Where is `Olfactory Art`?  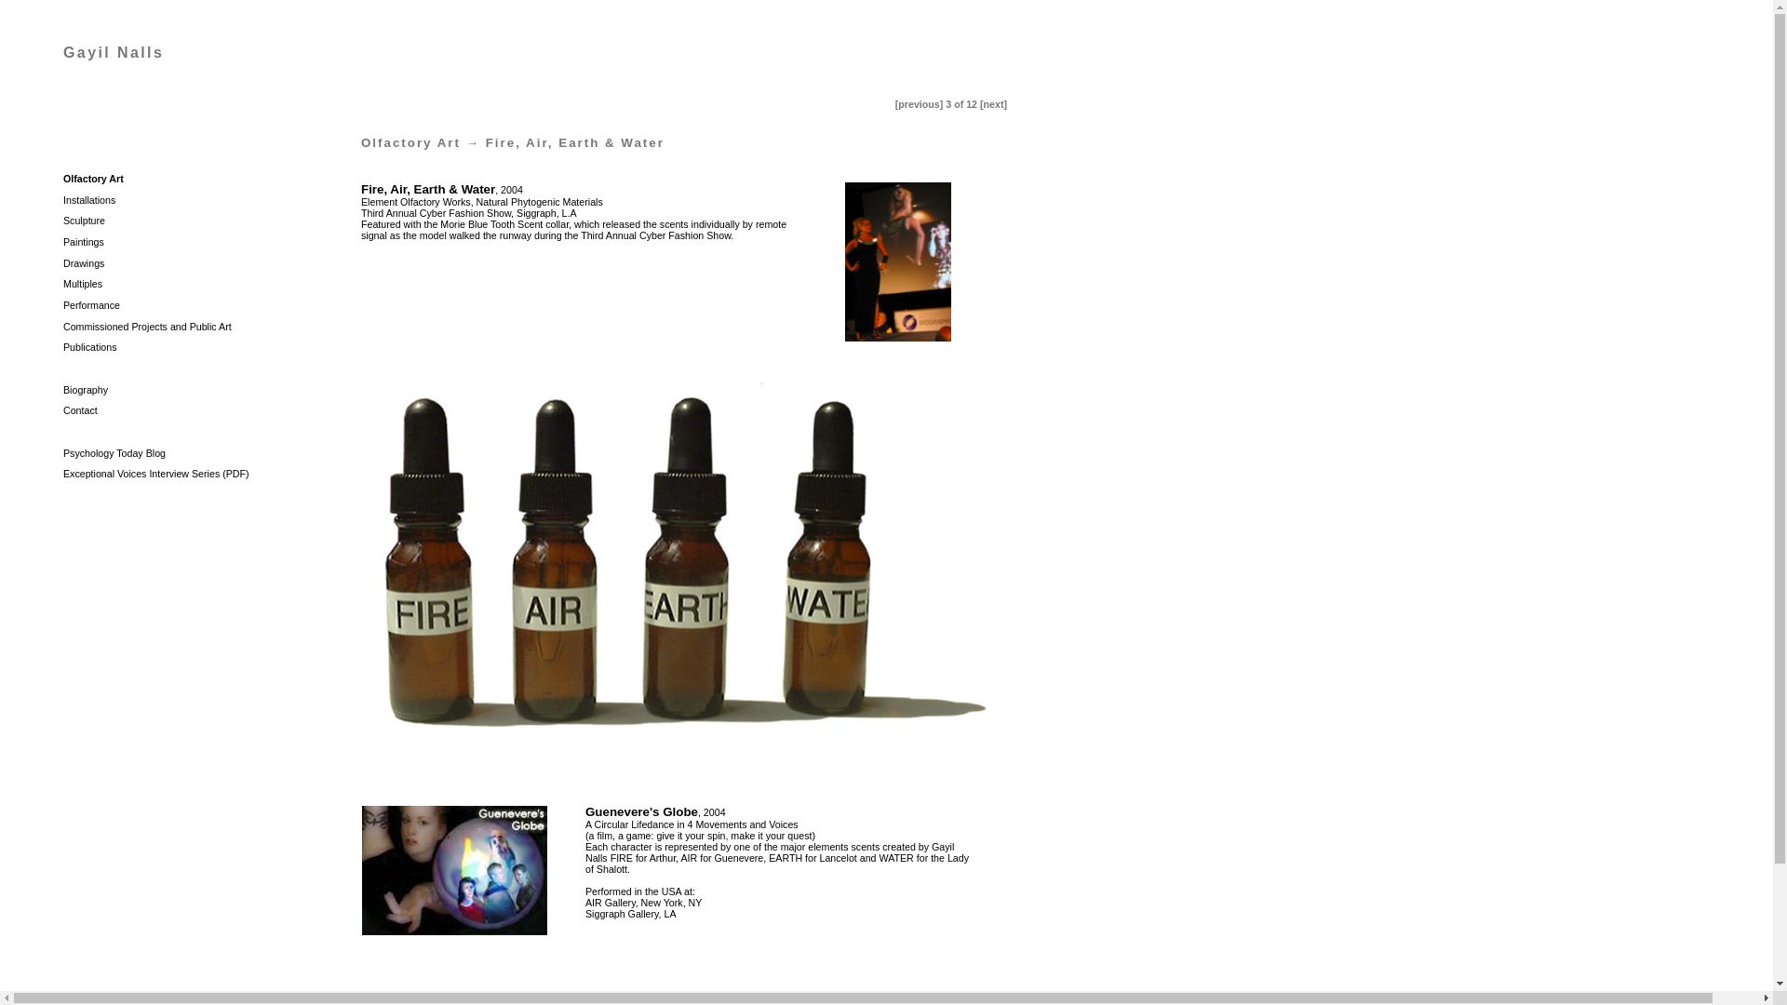
Olfactory Art is located at coordinates (93, 178).